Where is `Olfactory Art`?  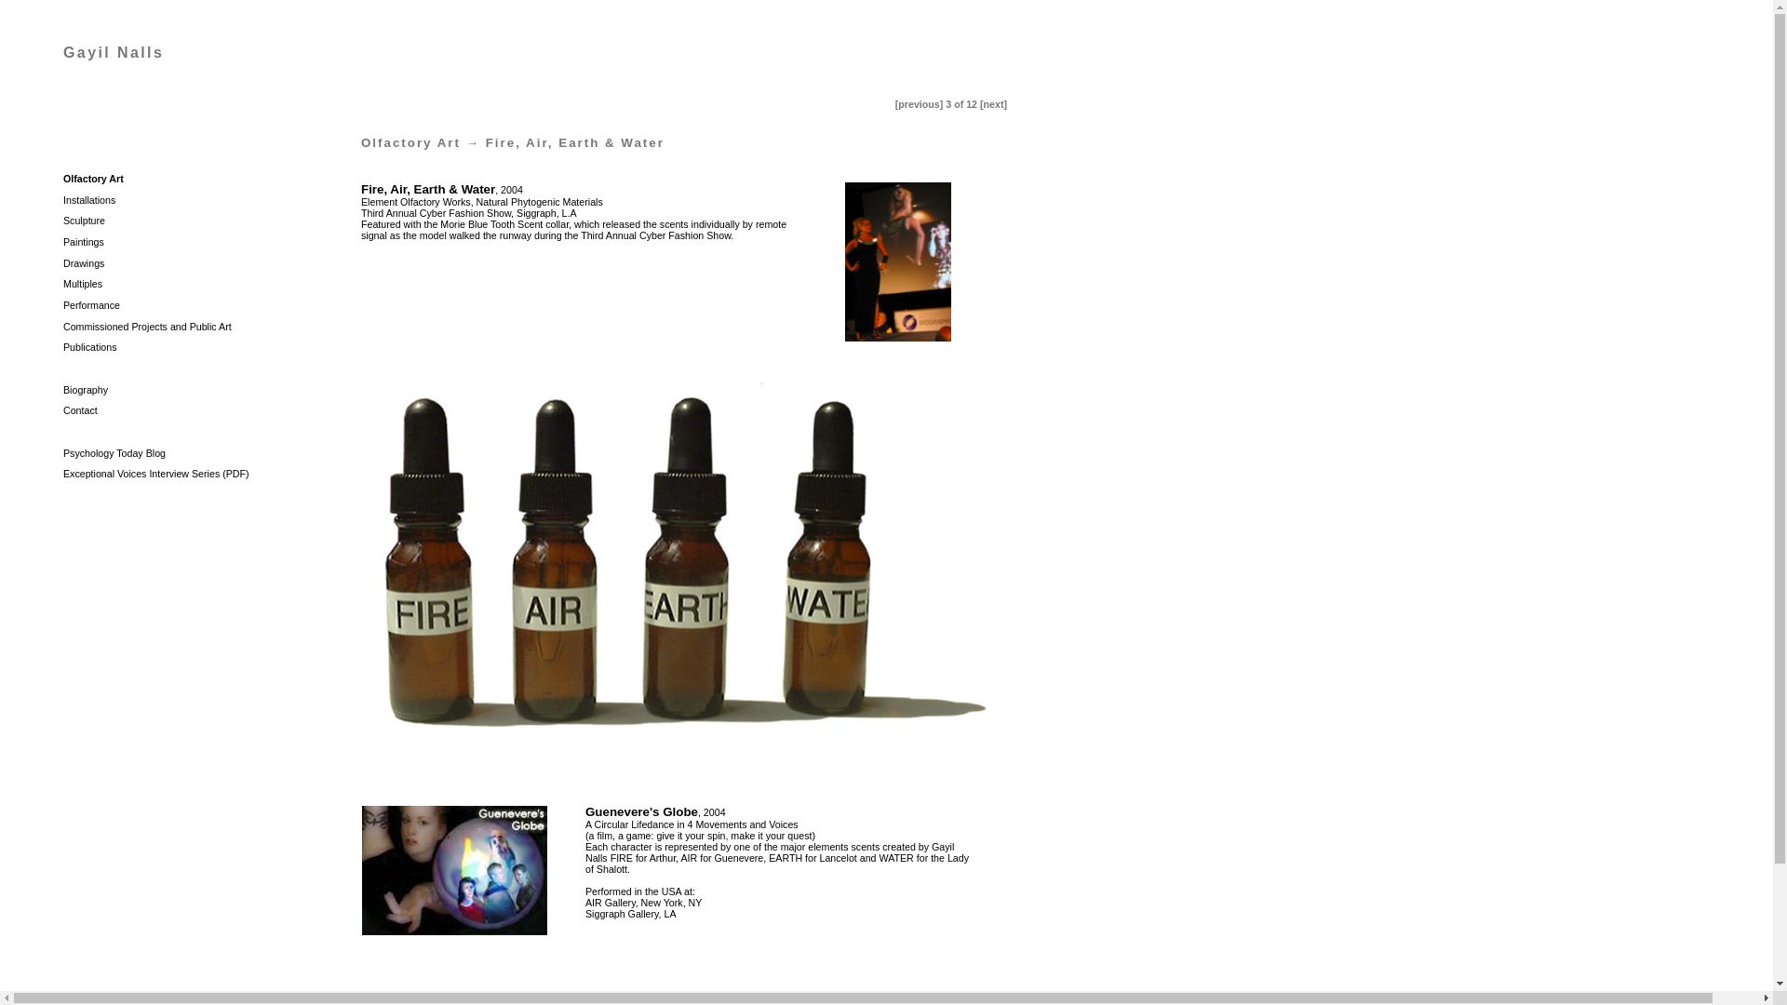
Olfactory Art is located at coordinates (93, 178).